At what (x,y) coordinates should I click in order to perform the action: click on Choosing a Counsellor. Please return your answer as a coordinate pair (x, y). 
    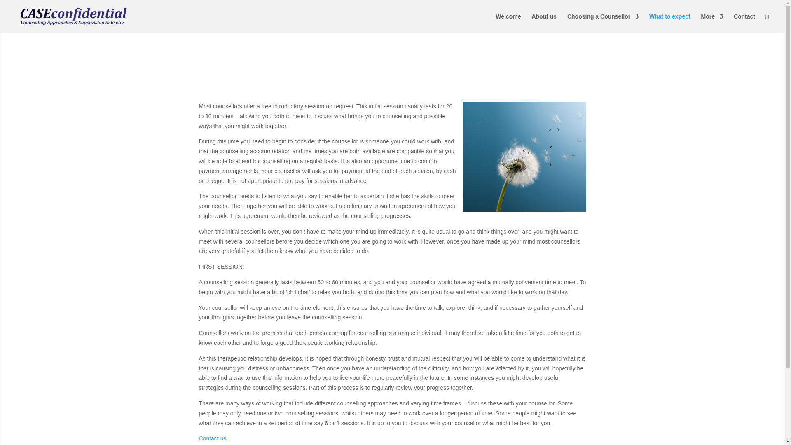
    Looking at the image, I should click on (602, 23).